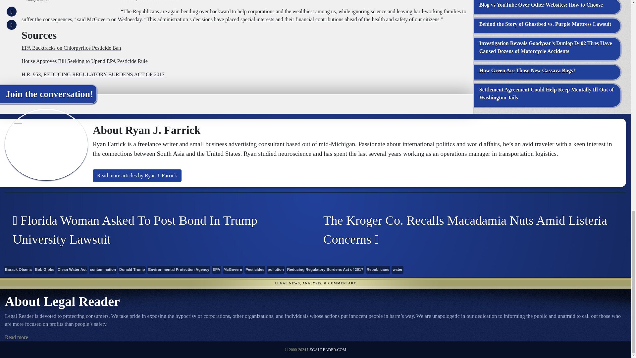 Image resolution: width=636 pixels, height=358 pixels. Describe the element at coordinates (93, 74) in the screenshot. I see `H.R. 953, REDUCING REGULATORY BURDENS ACT OF 2017` at that location.